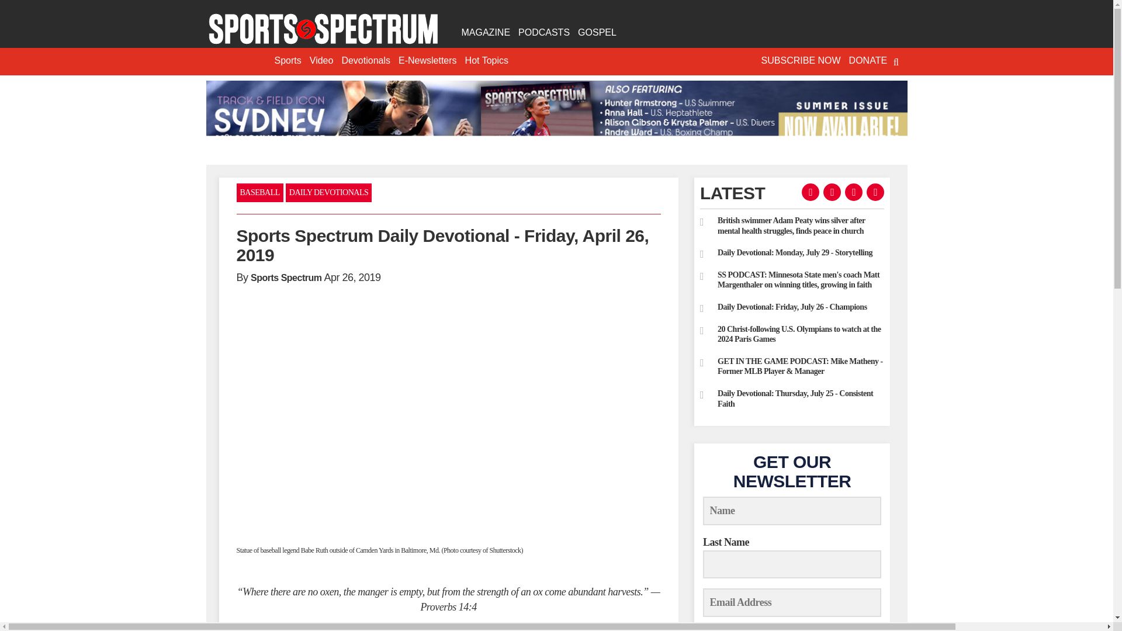  What do you see at coordinates (323, 29) in the screenshot?
I see `Sports Spectrum` at bounding box center [323, 29].